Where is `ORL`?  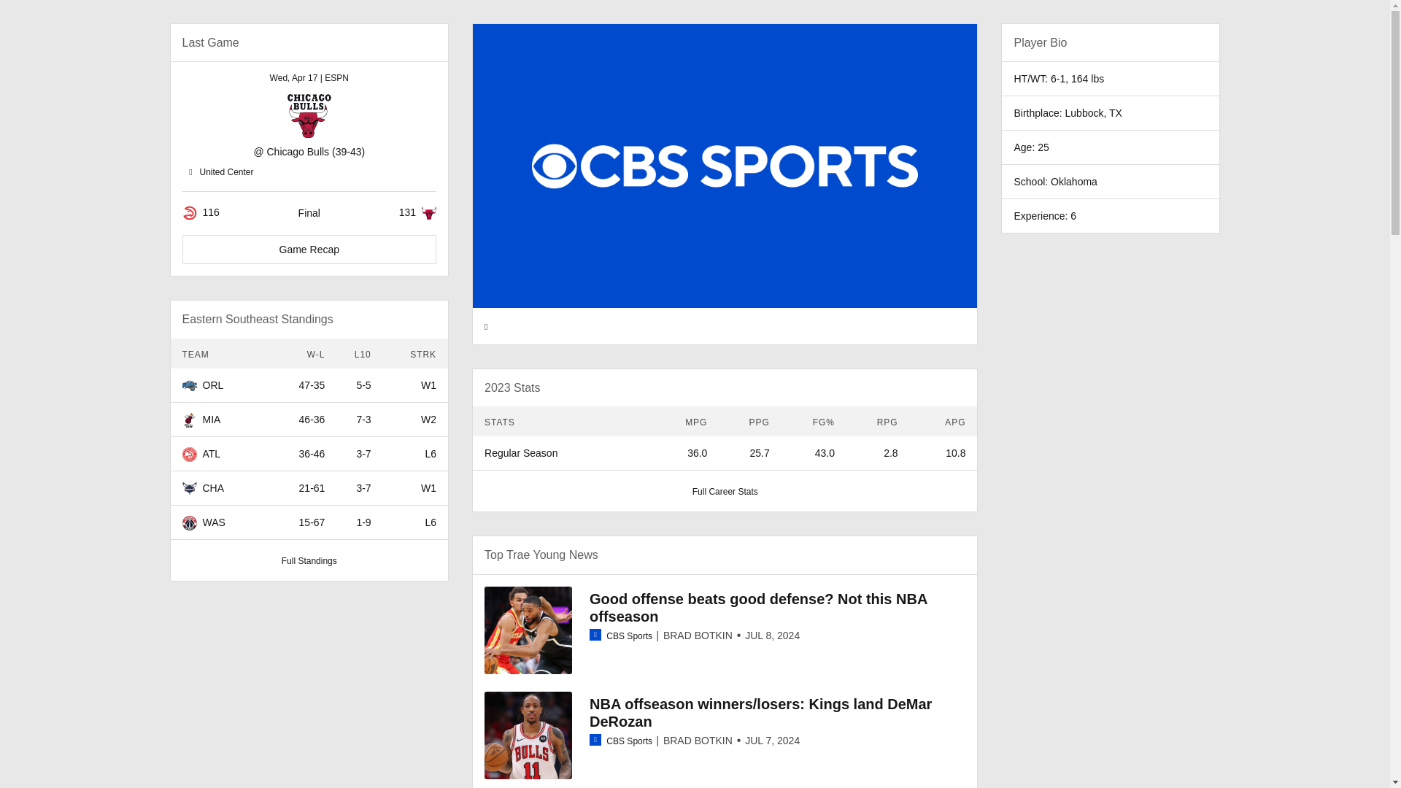
ORL is located at coordinates (213, 385).